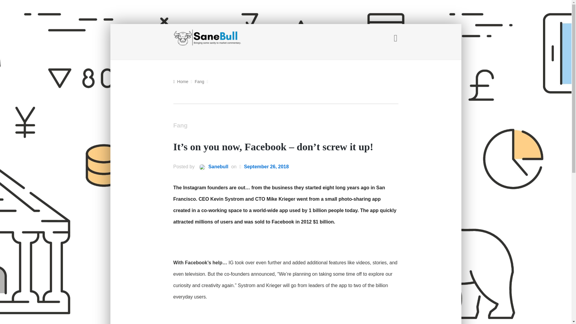  I want to click on Fang, so click(180, 126).